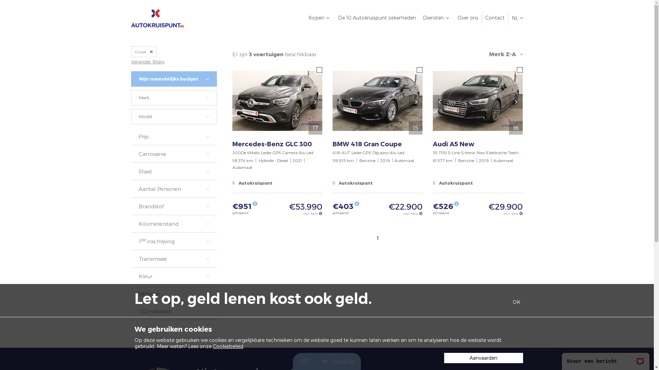 This screenshot has width=659, height=370. Describe the element at coordinates (277, 144) in the screenshot. I see `Mercedes-Benz GLC 300` at that location.